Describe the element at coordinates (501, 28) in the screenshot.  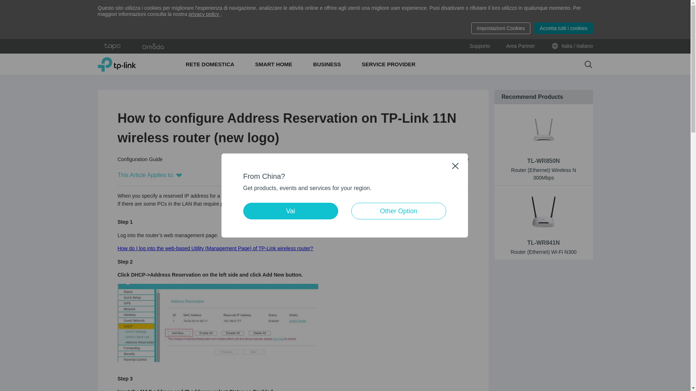
I see `Impostazioni Cookies` at that location.